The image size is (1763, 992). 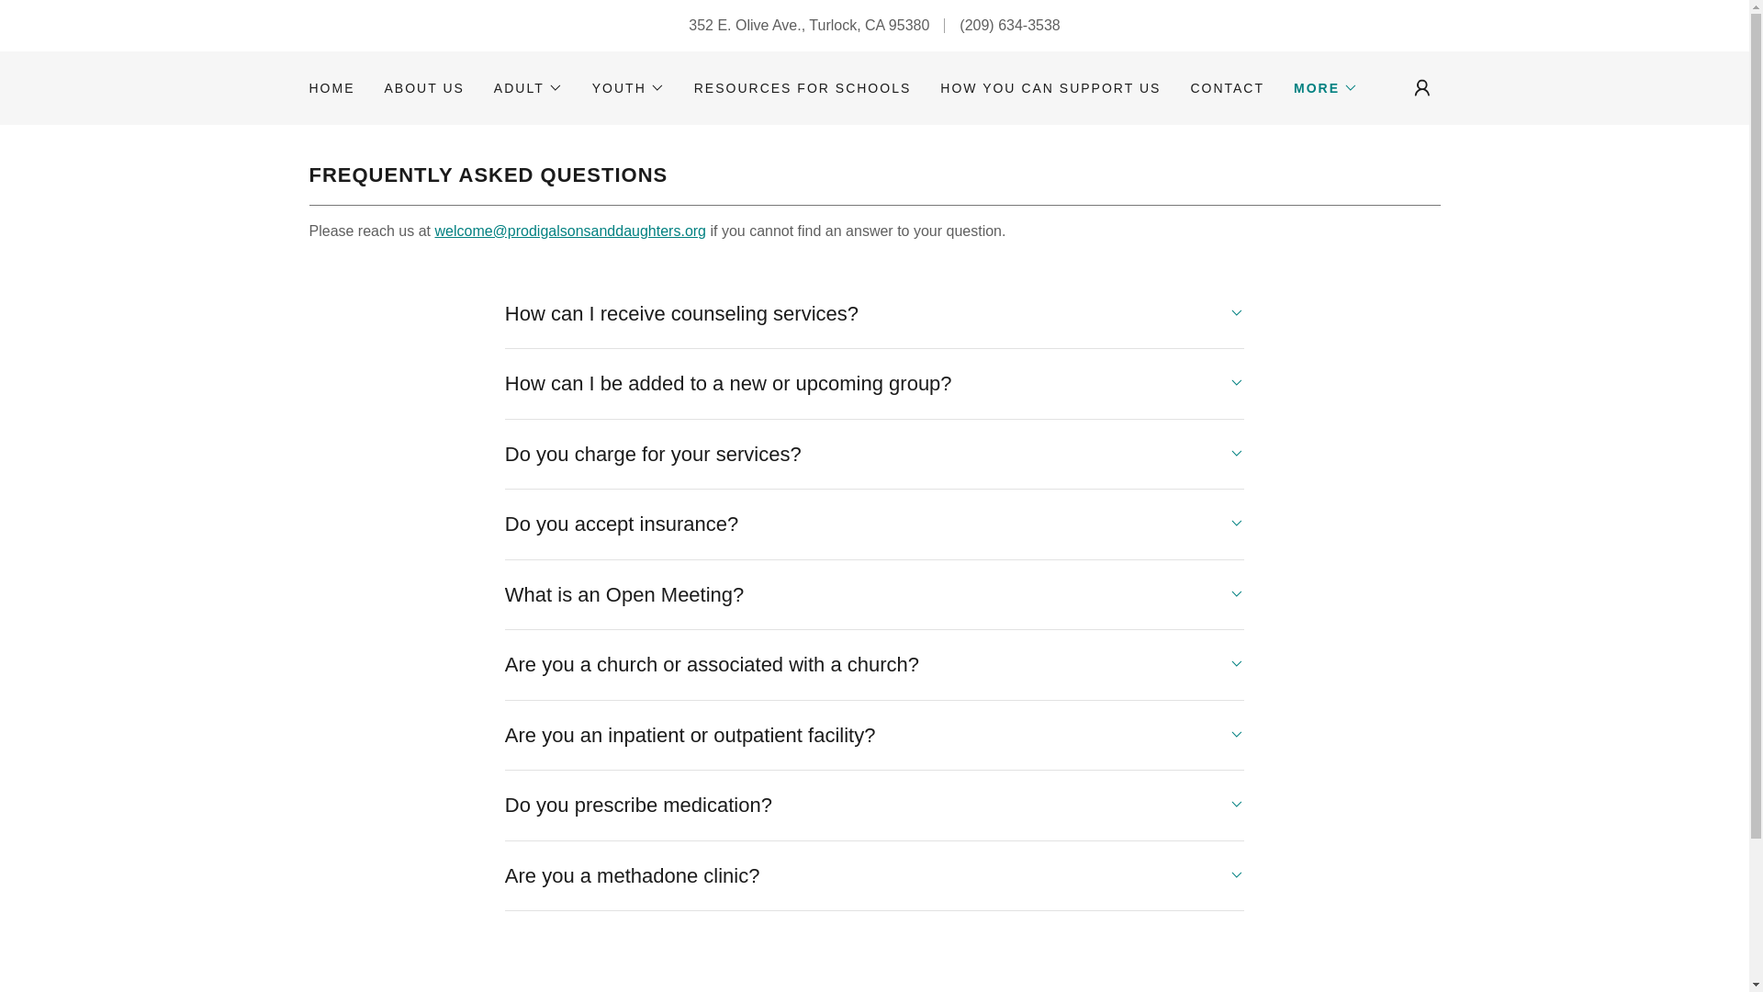 I want to click on RESOURCES FOR SCHOOLS, so click(x=803, y=88).